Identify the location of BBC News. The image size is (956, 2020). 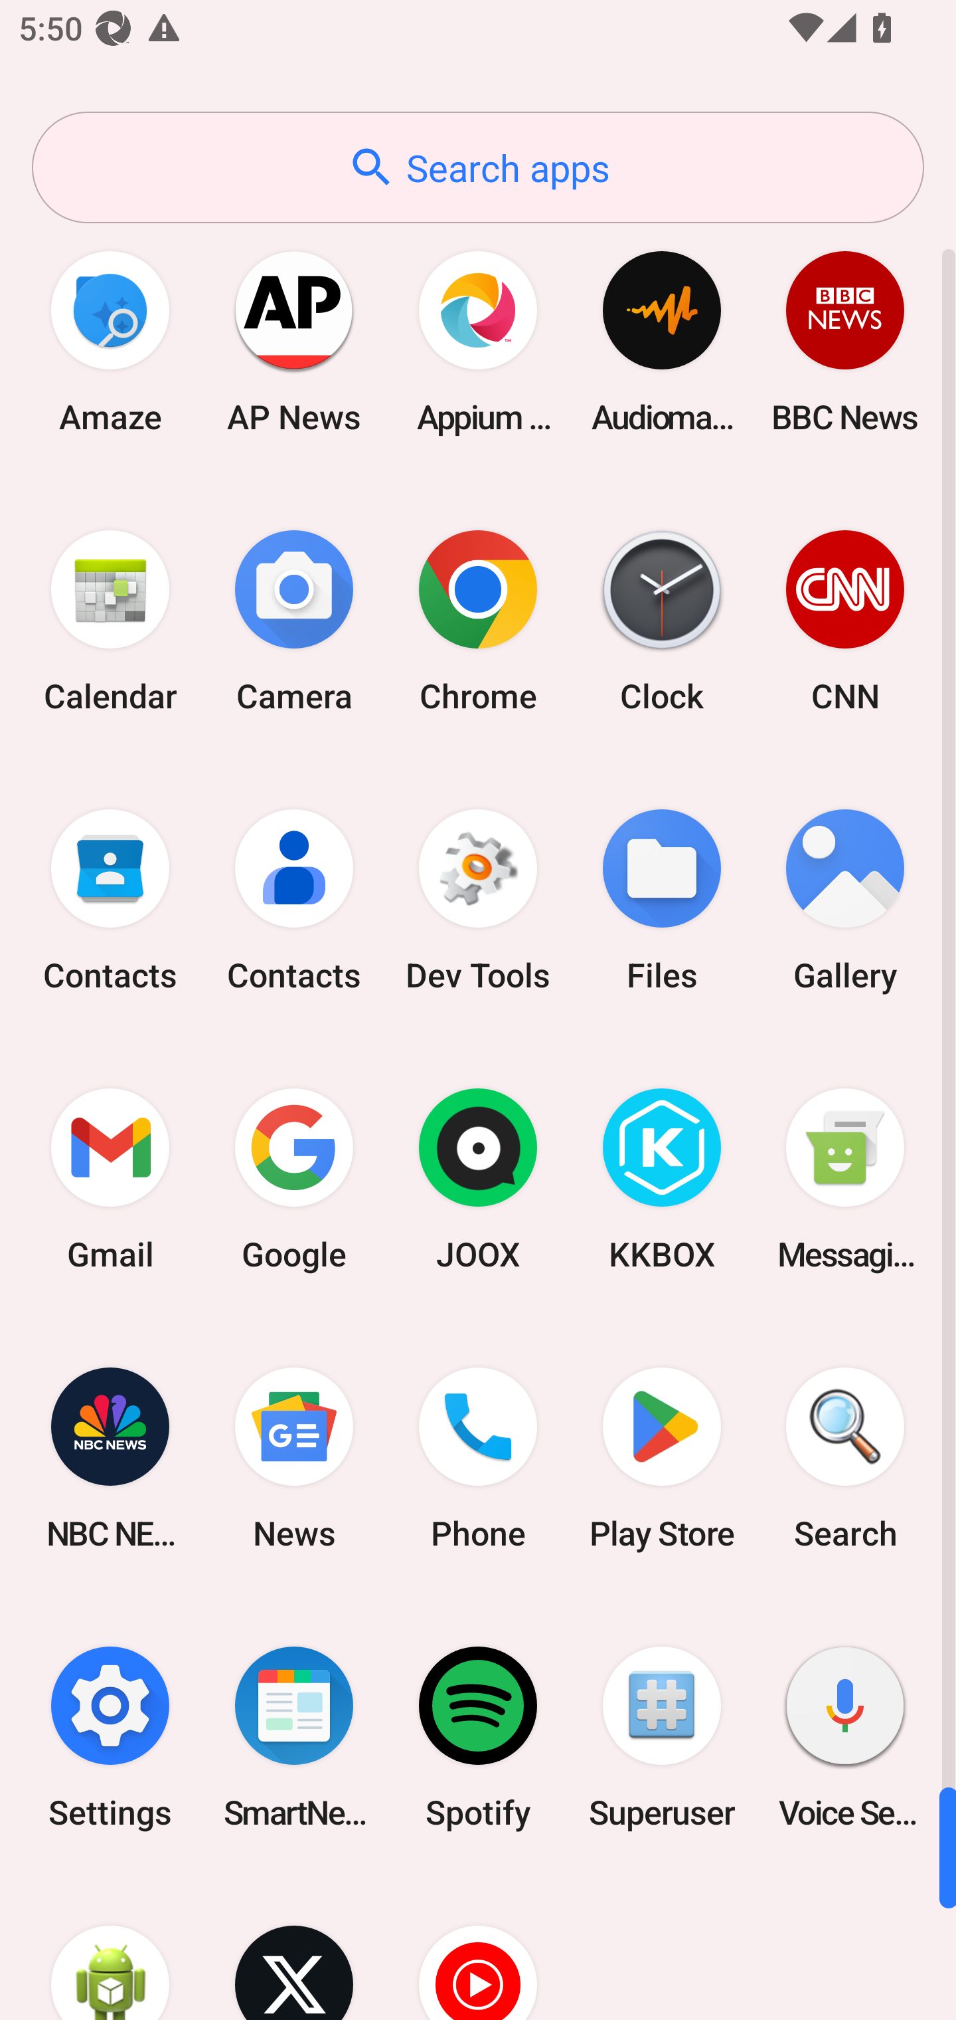
(845, 342).